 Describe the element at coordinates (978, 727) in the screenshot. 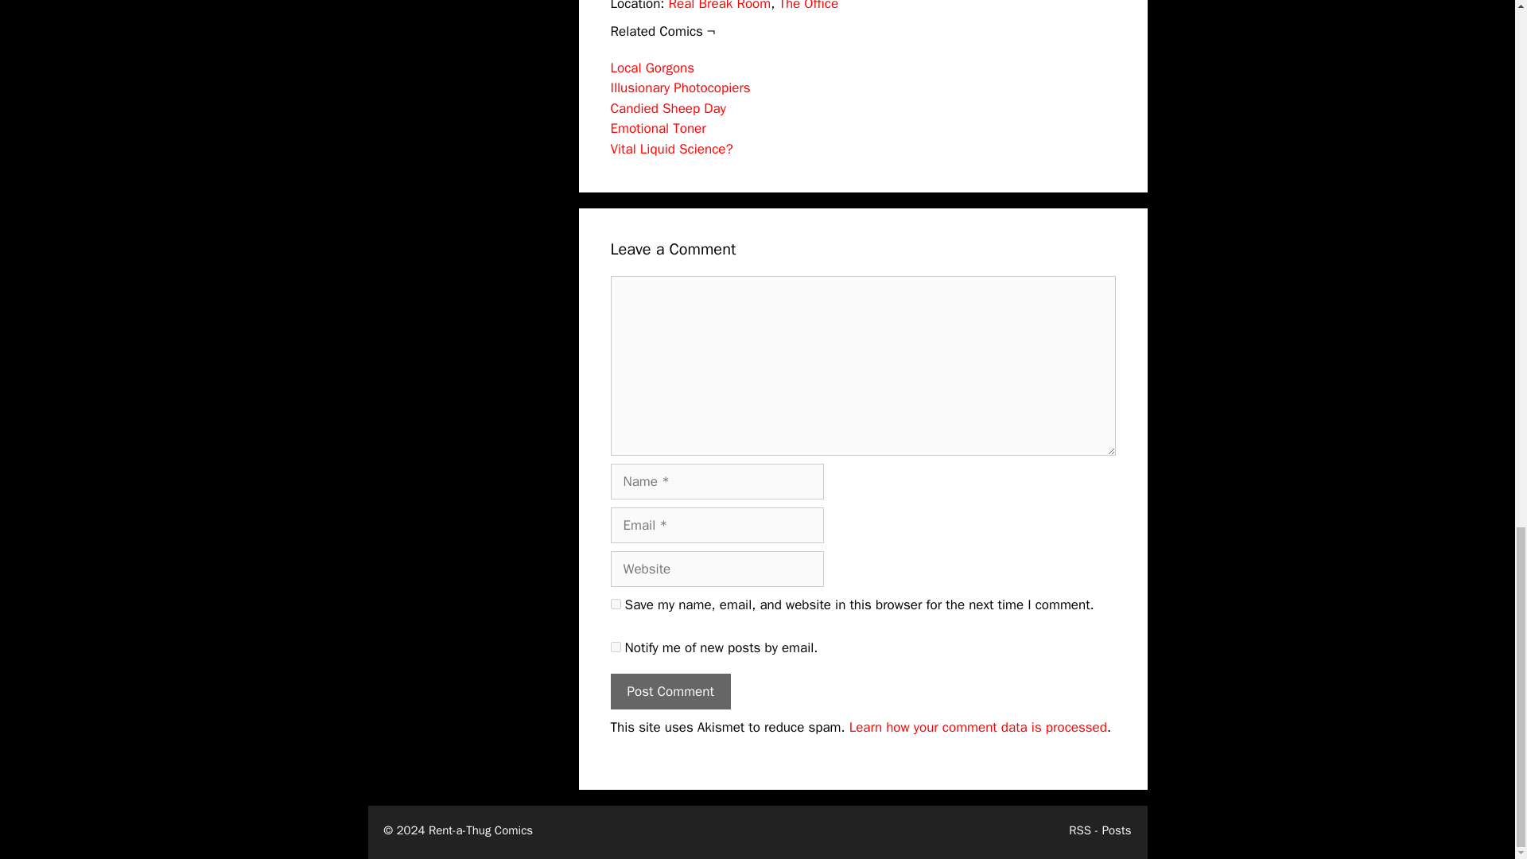

I see `Learn how your comment data is processed` at that location.